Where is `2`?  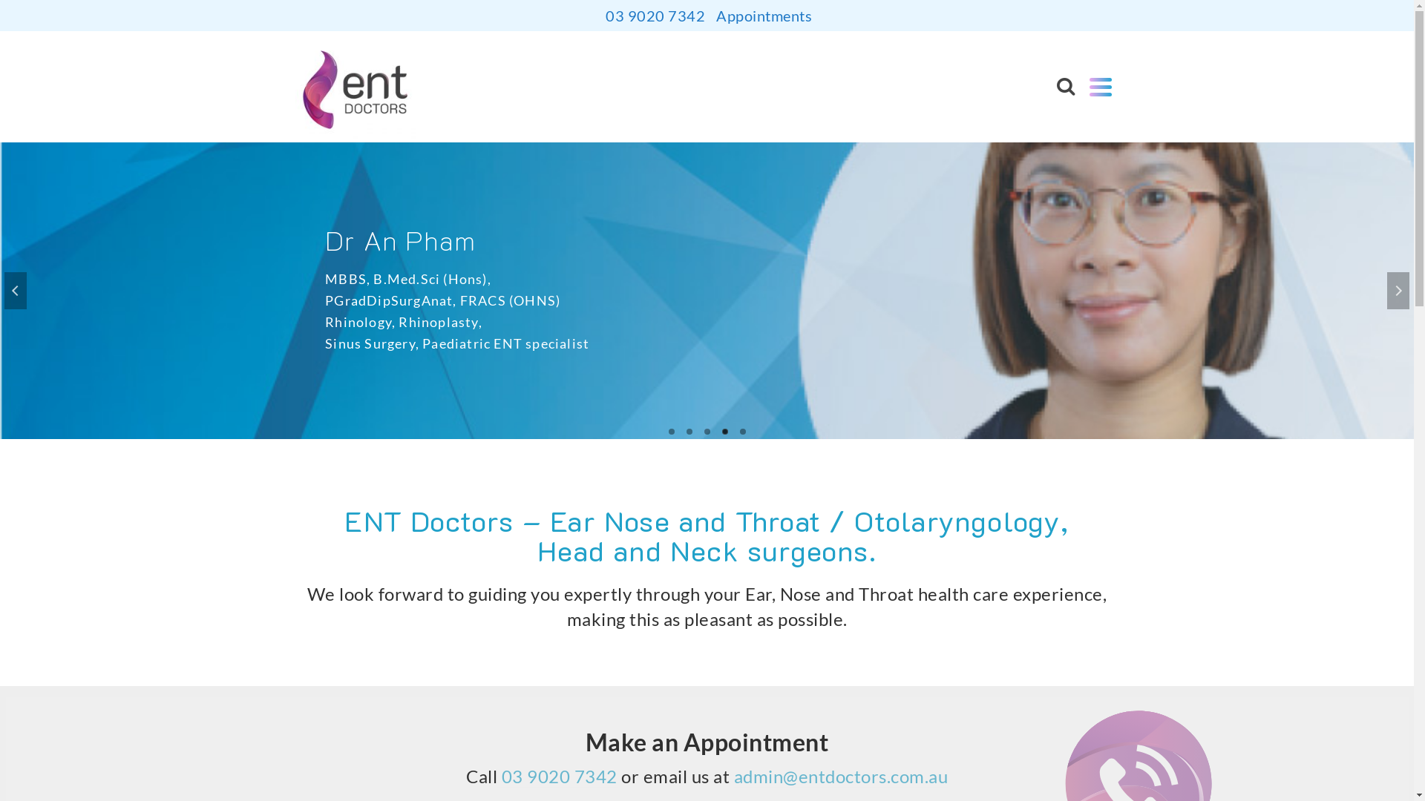 2 is located at coordinates (689, 432).